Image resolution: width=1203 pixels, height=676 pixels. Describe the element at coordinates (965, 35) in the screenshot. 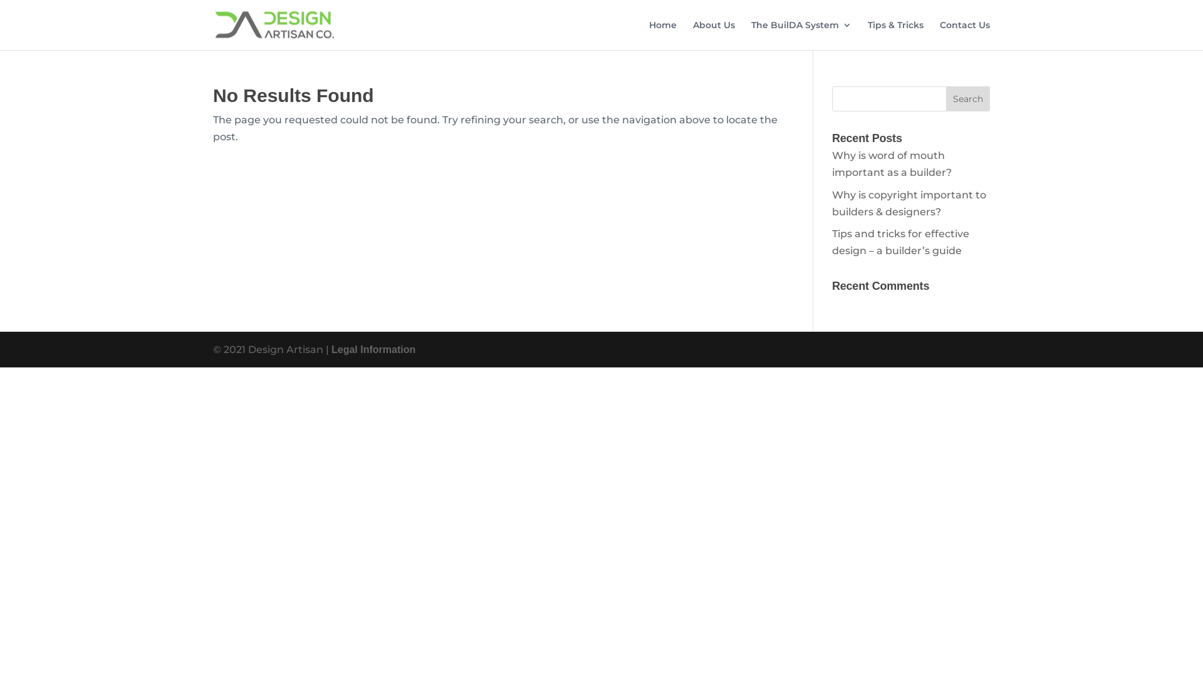

I see `Contact Us` at that location.